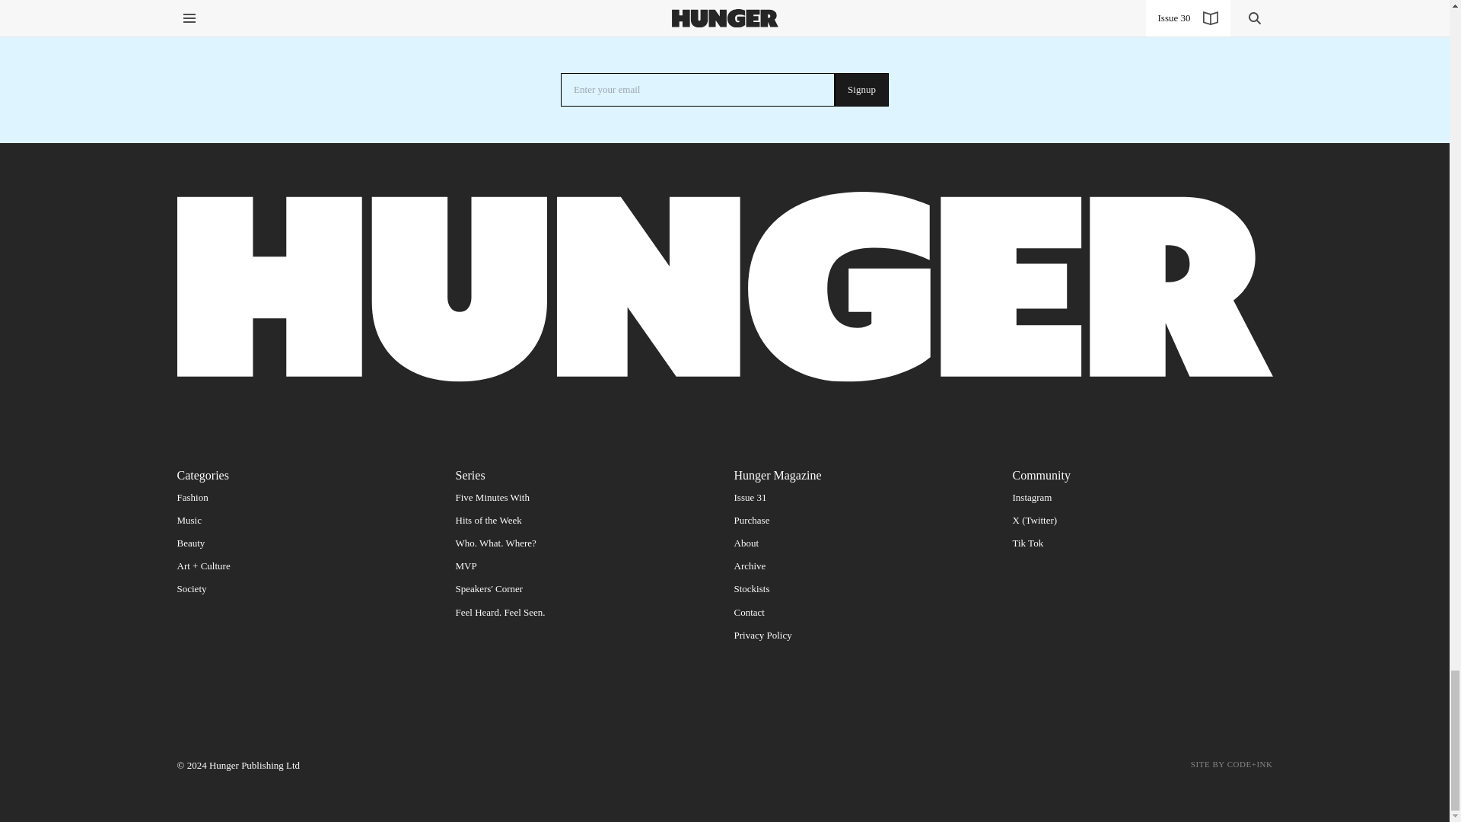  I want to click on Hits of the Week, so click(488, 521).